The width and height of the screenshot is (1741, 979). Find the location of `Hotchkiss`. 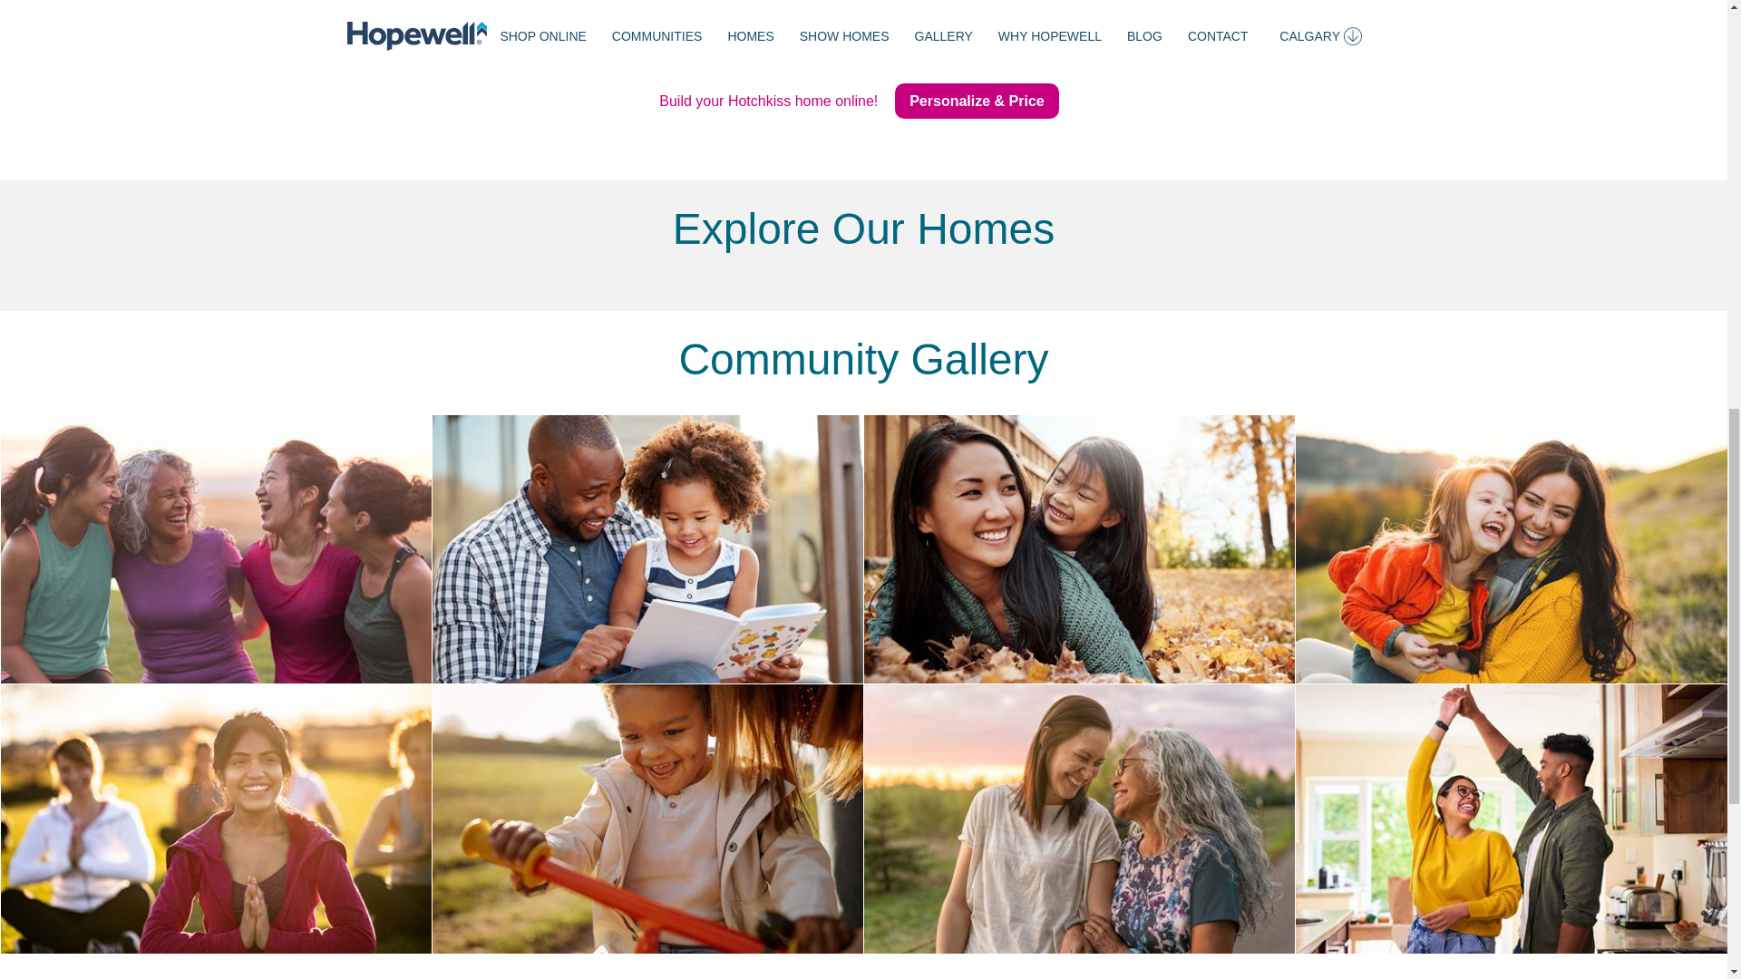

Hotchkiss is located at coordinates (647, 548).